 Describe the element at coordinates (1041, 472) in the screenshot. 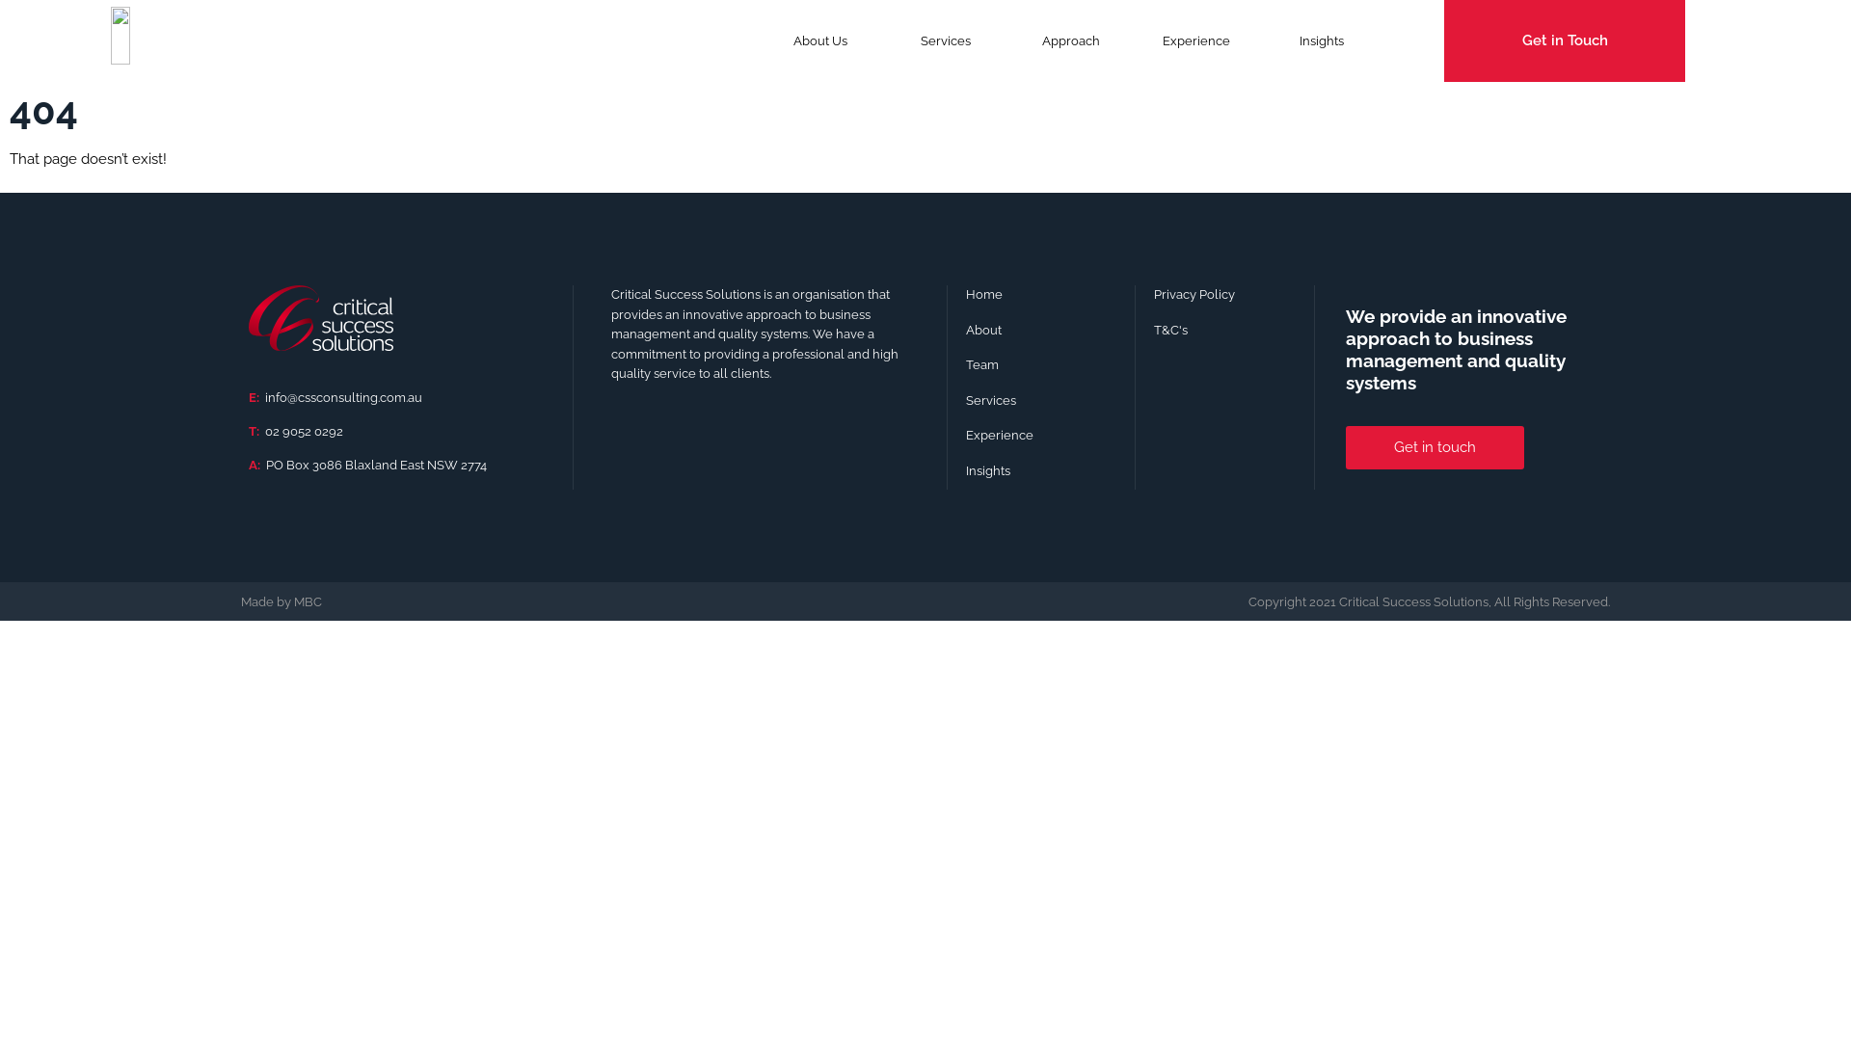

I see `Insights` at that location.